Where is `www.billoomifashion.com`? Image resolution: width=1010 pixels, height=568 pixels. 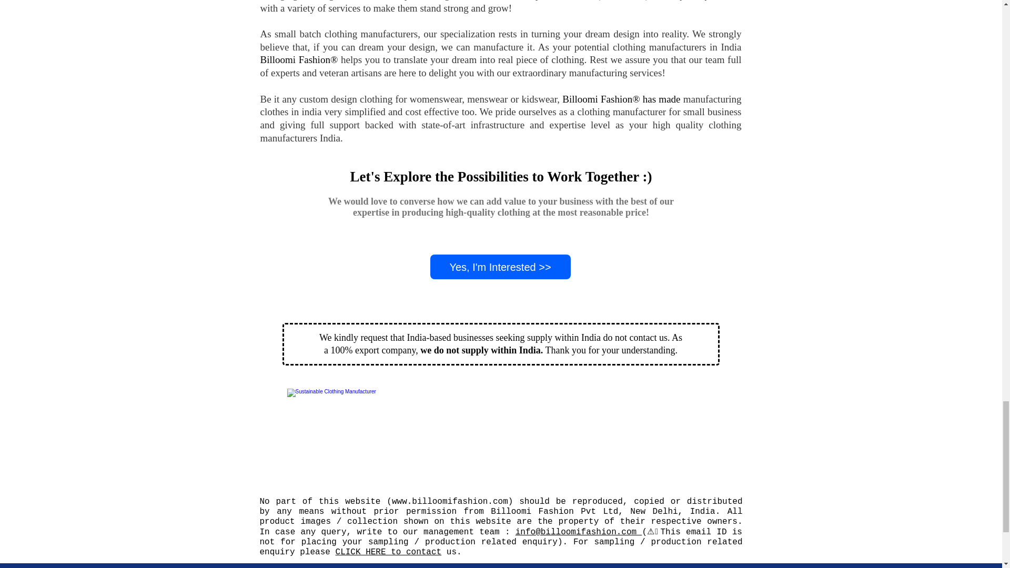
www.billoomifashion.com is located at coordinates (449, 502).